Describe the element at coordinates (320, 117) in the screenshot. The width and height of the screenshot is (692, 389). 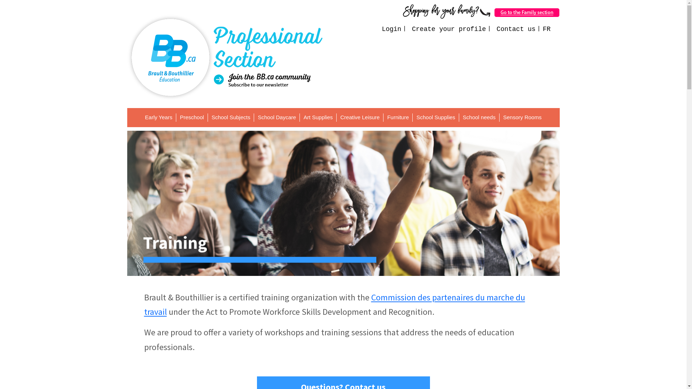
I see `Art Supplies` at that location.